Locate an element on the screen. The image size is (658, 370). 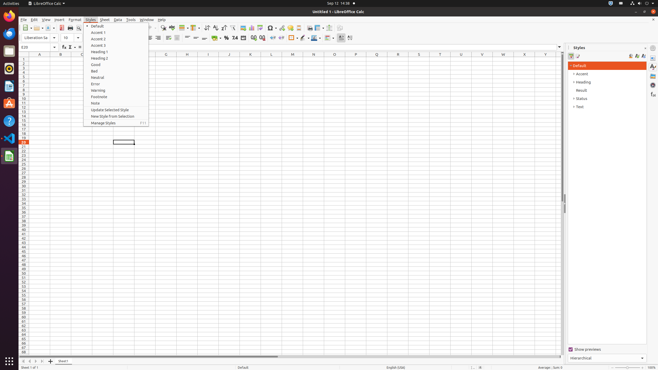
Percent is located at coordinates (226, 38).